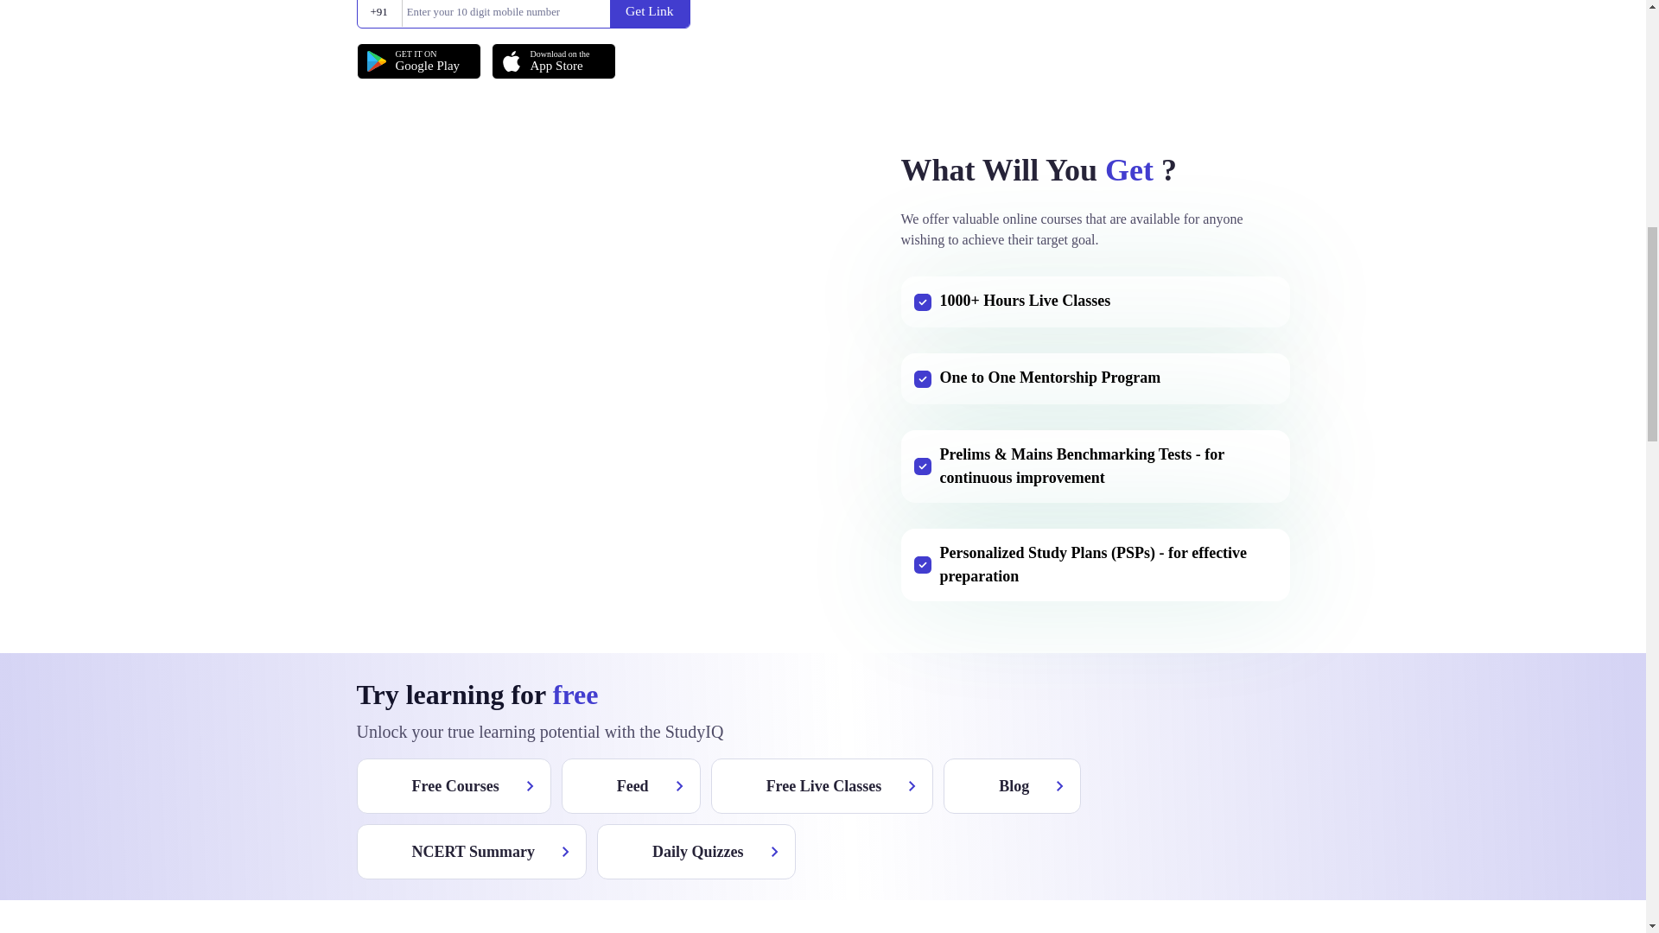  Describe the element at coordinates (1013, 786) in the screenshot. I see `Daily Quizzes` at that location.